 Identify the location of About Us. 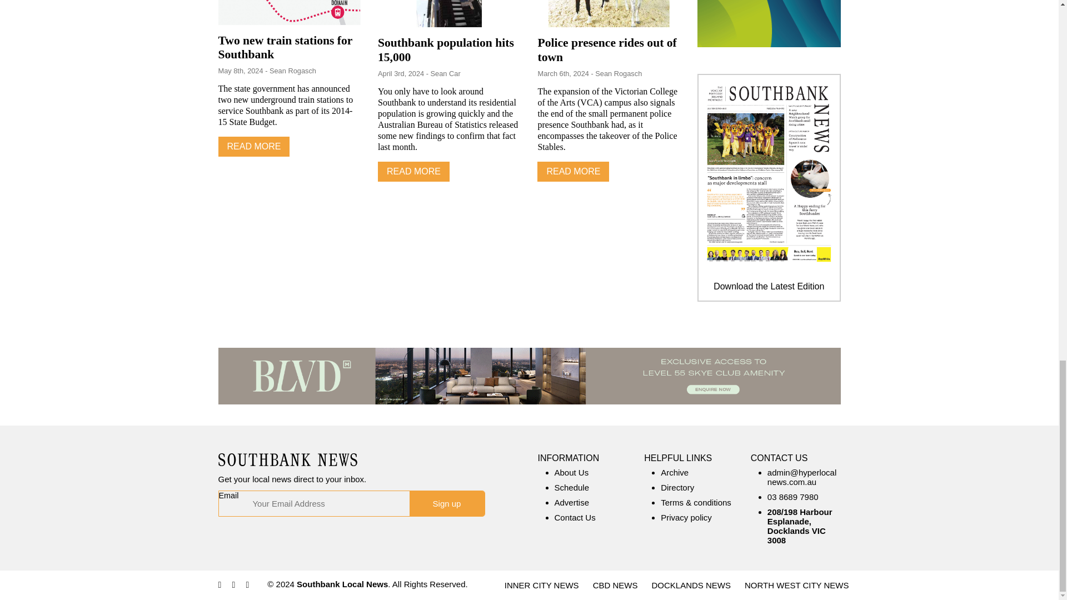
(571, 472).